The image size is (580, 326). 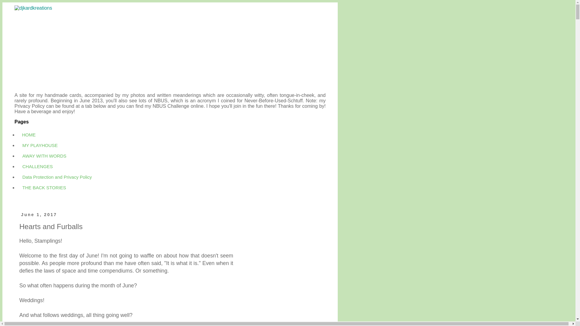 I want to click on Data Protection and Privacy Policy, so click(x=57, y=177).